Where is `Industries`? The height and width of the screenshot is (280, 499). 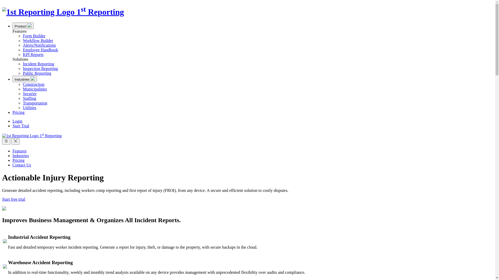 Industries is located at coordinates (21, 156).